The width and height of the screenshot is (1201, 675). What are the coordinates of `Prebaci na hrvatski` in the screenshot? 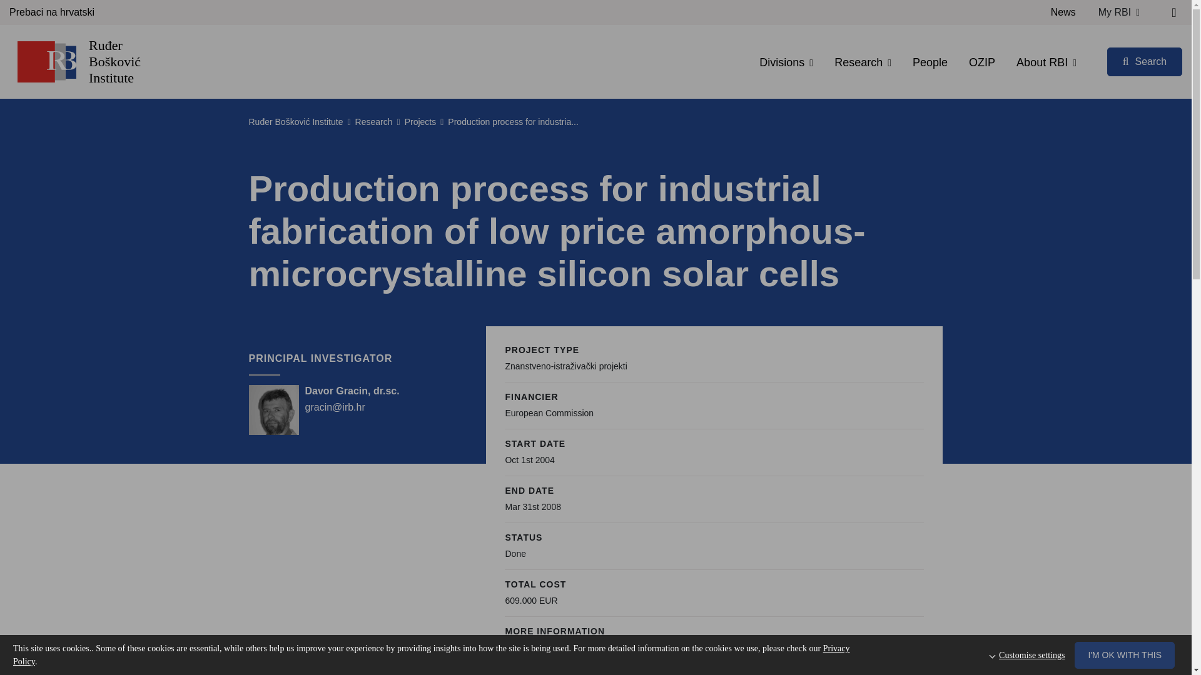 It's located at (52, 12).